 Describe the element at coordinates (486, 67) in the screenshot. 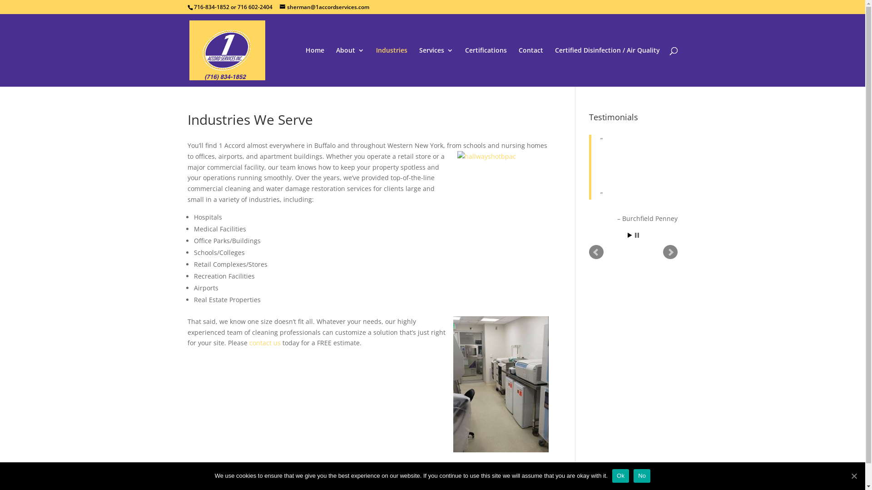

I see `Certifications` at that location.